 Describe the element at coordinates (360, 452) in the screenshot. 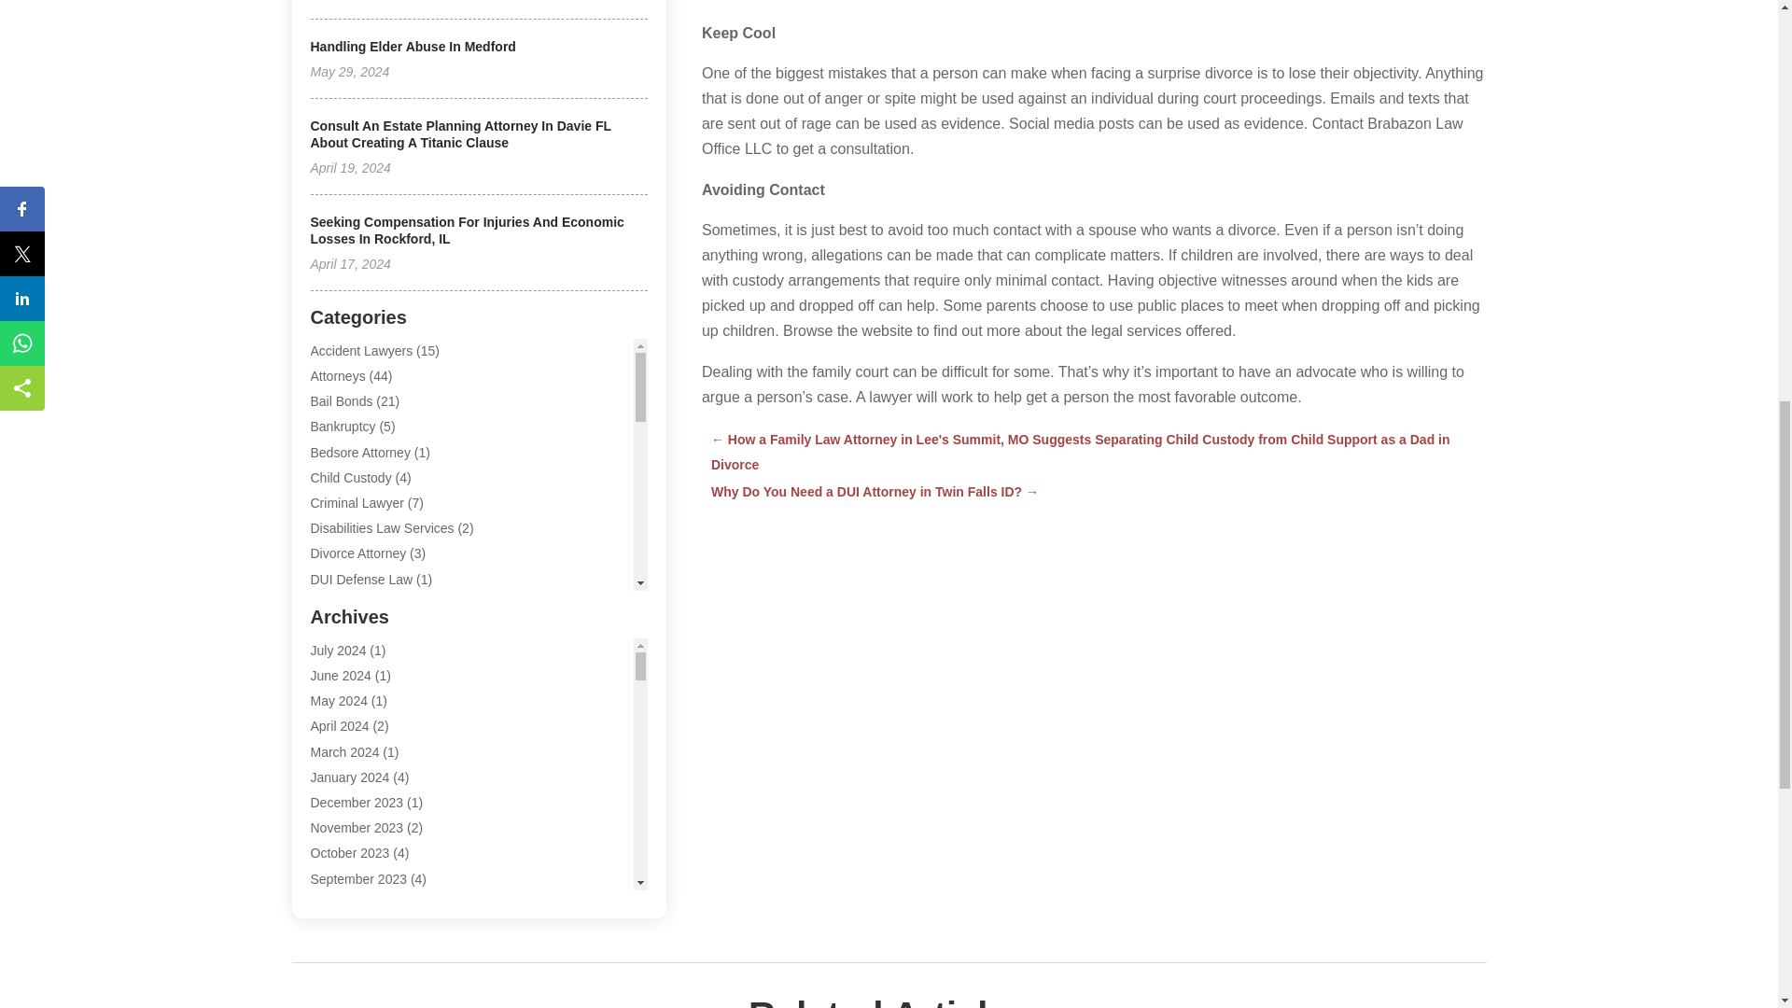

I see `Bedsore Attorney` at that location.